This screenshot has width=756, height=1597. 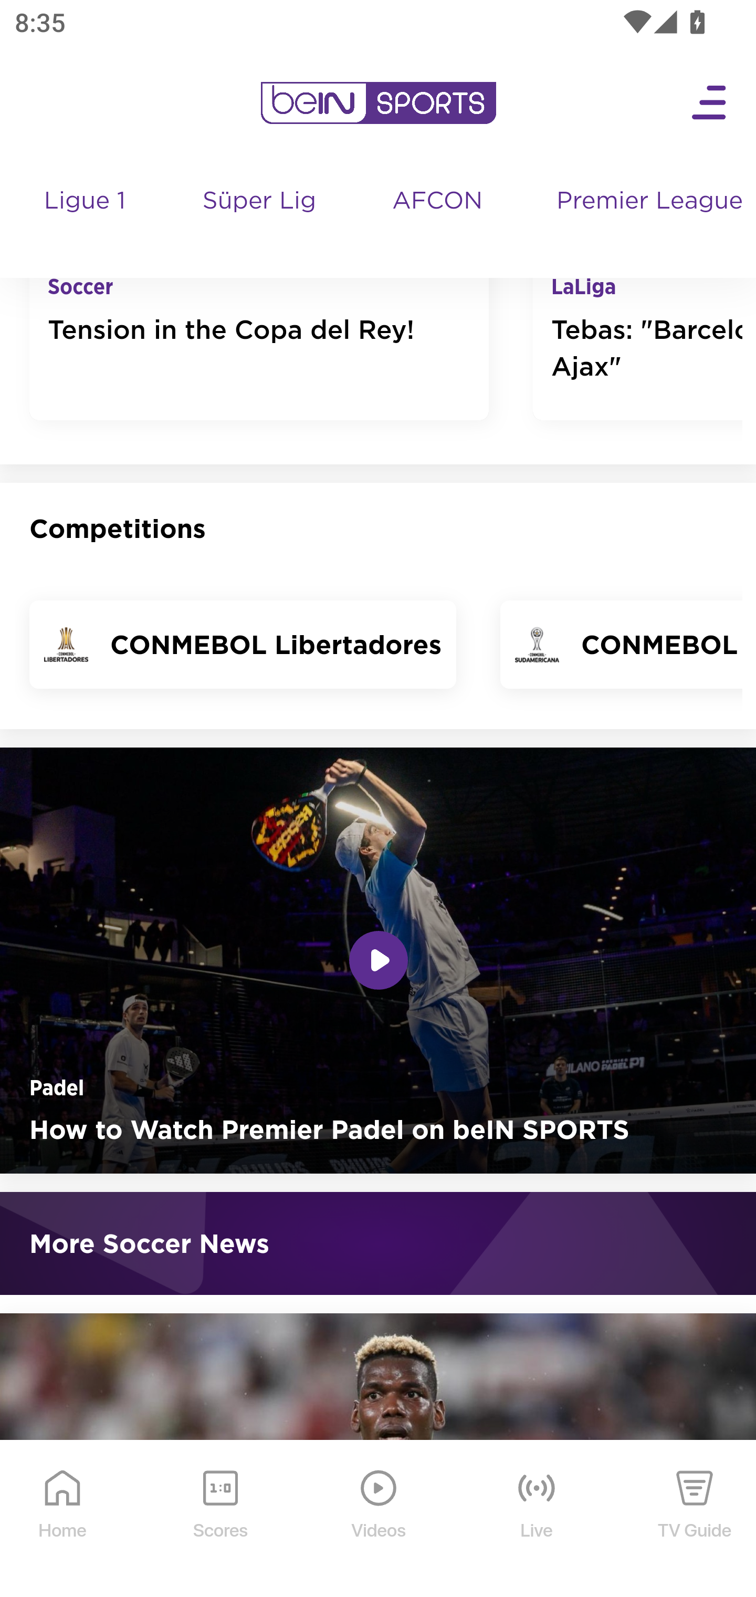 What do you see at coordinates (437, 203) in the screenshot?
I see `AFCON` at bounding box center [437, 203].